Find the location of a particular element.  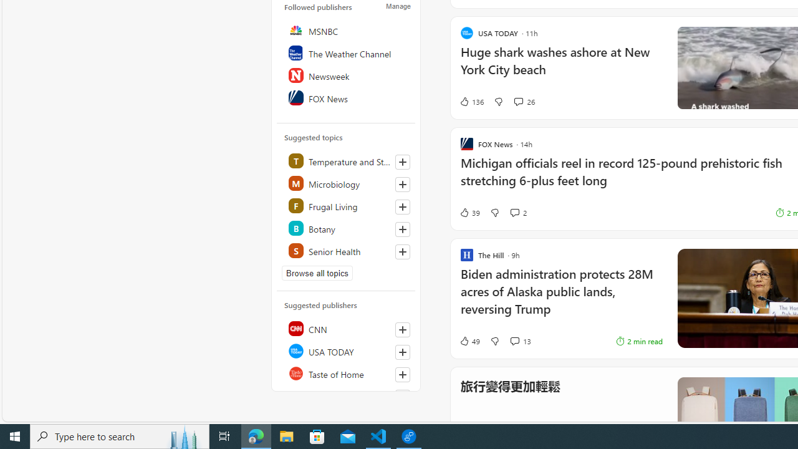

View comments 13 Comment is located at coordinates (520, 340).